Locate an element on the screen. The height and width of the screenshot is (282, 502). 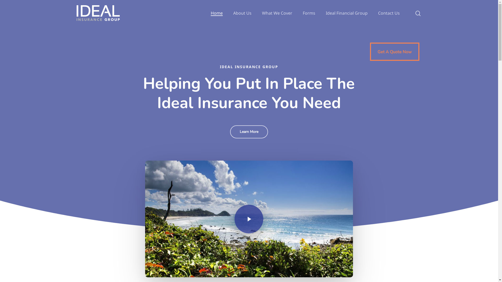
What We Cover is located at coordinates (277, 13).